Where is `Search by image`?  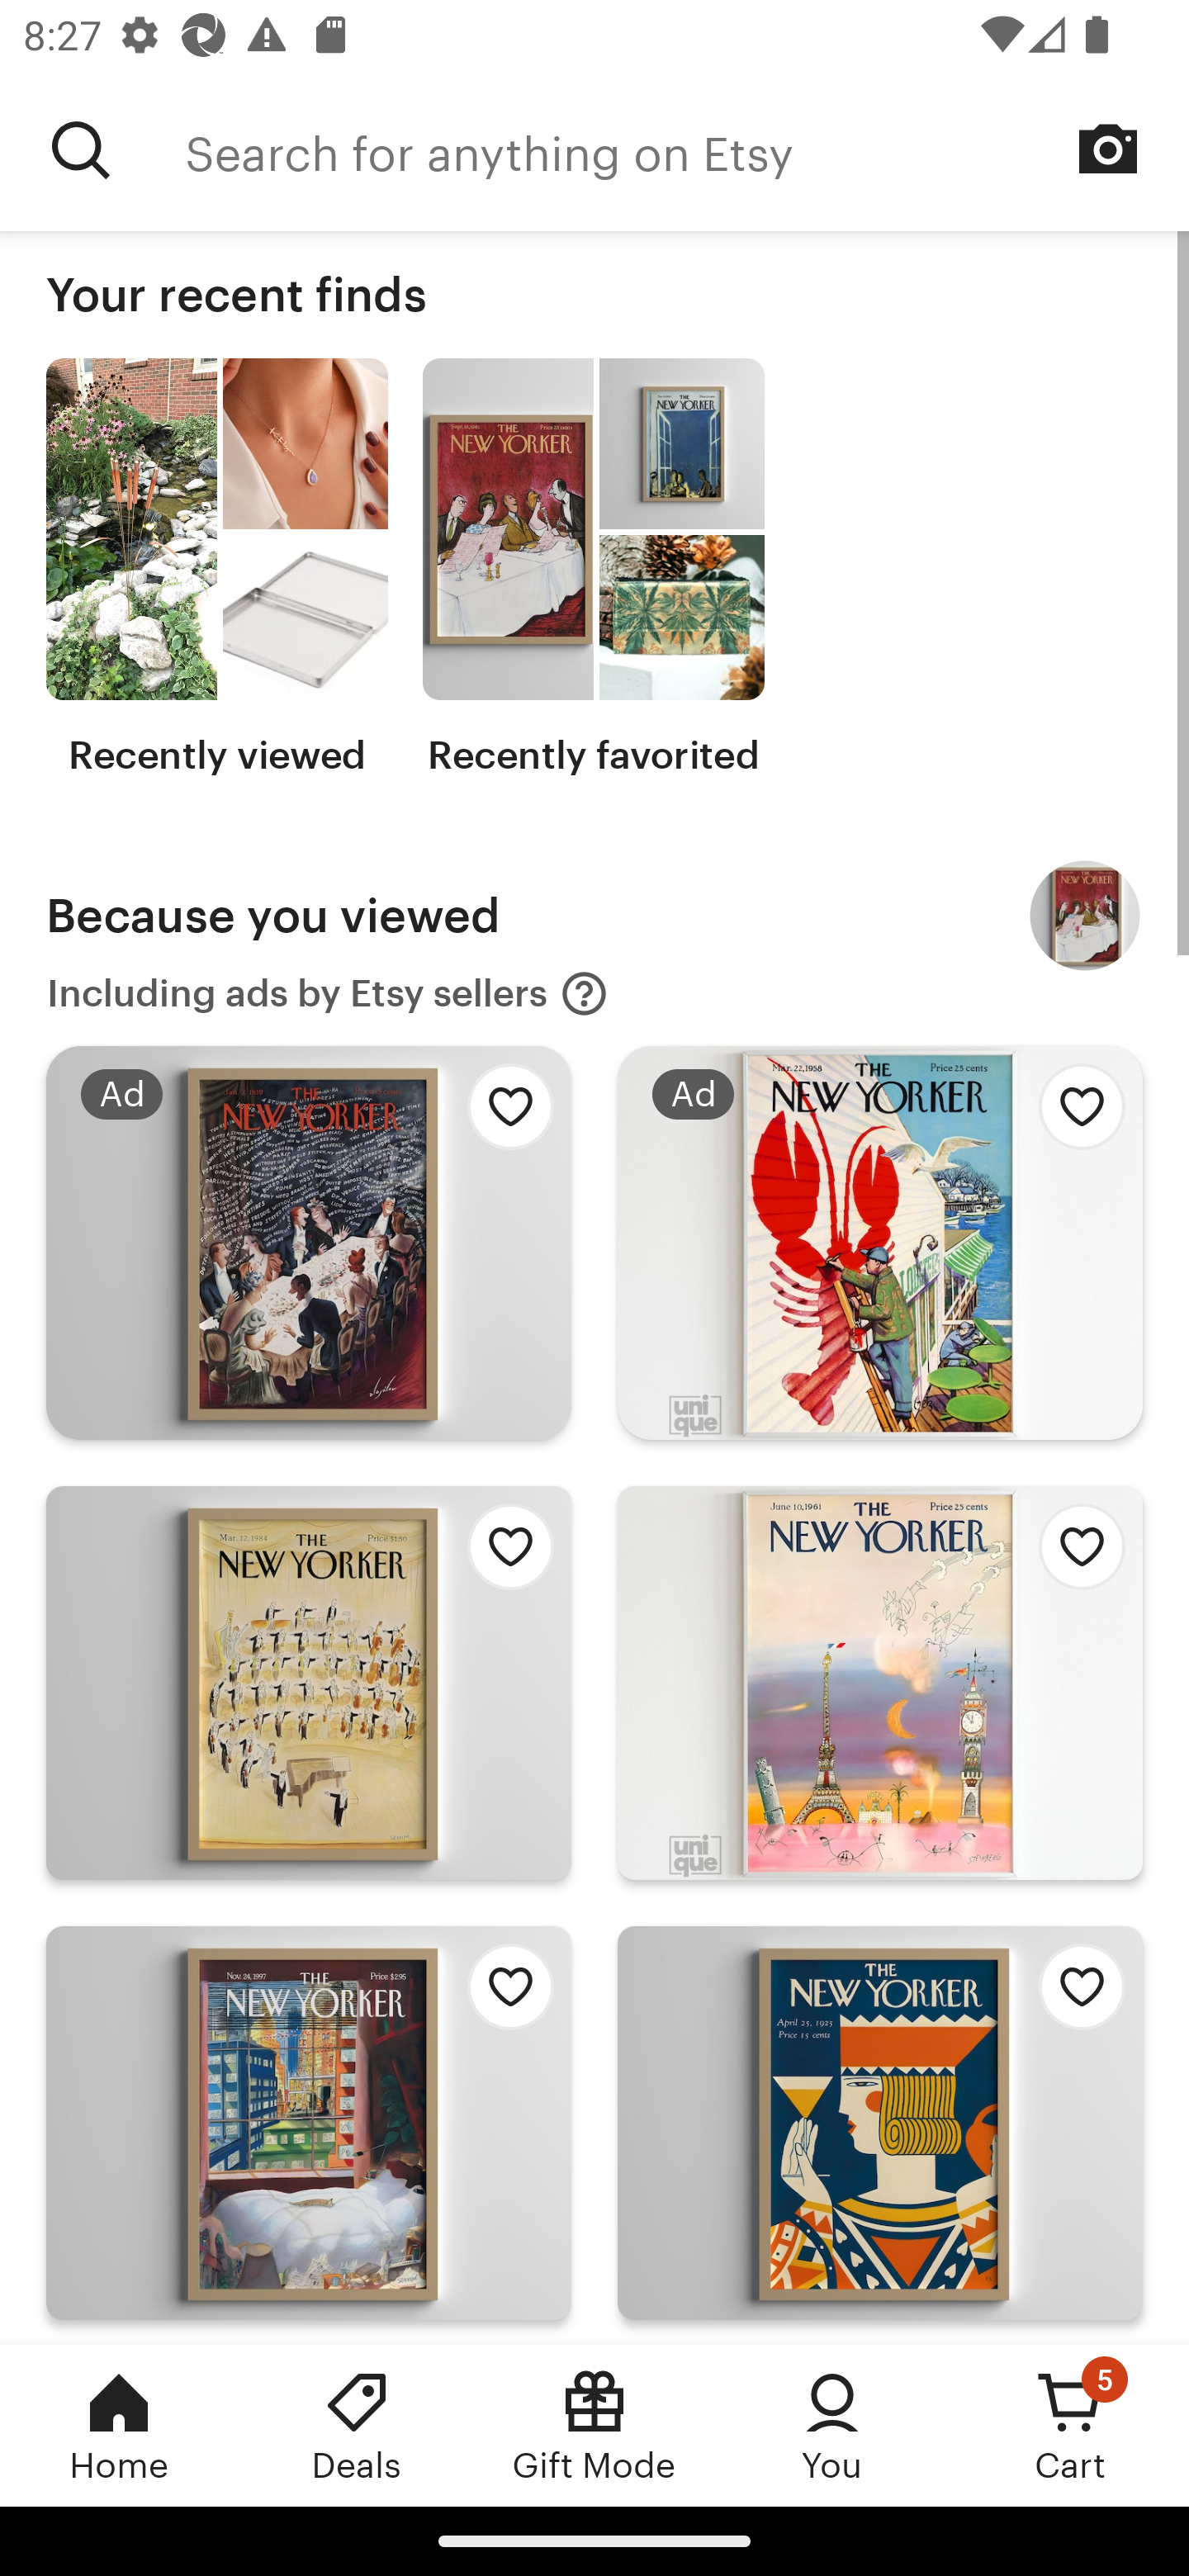
Search by image is located at coordinates (1108, 149).